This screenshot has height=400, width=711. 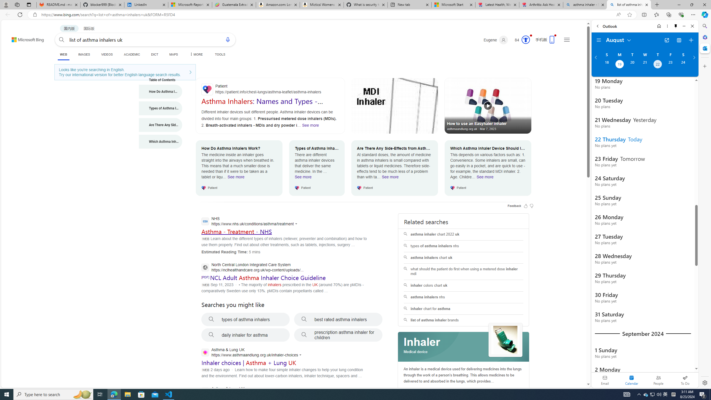 I want to click on Patient, so click(x=270, y=89).